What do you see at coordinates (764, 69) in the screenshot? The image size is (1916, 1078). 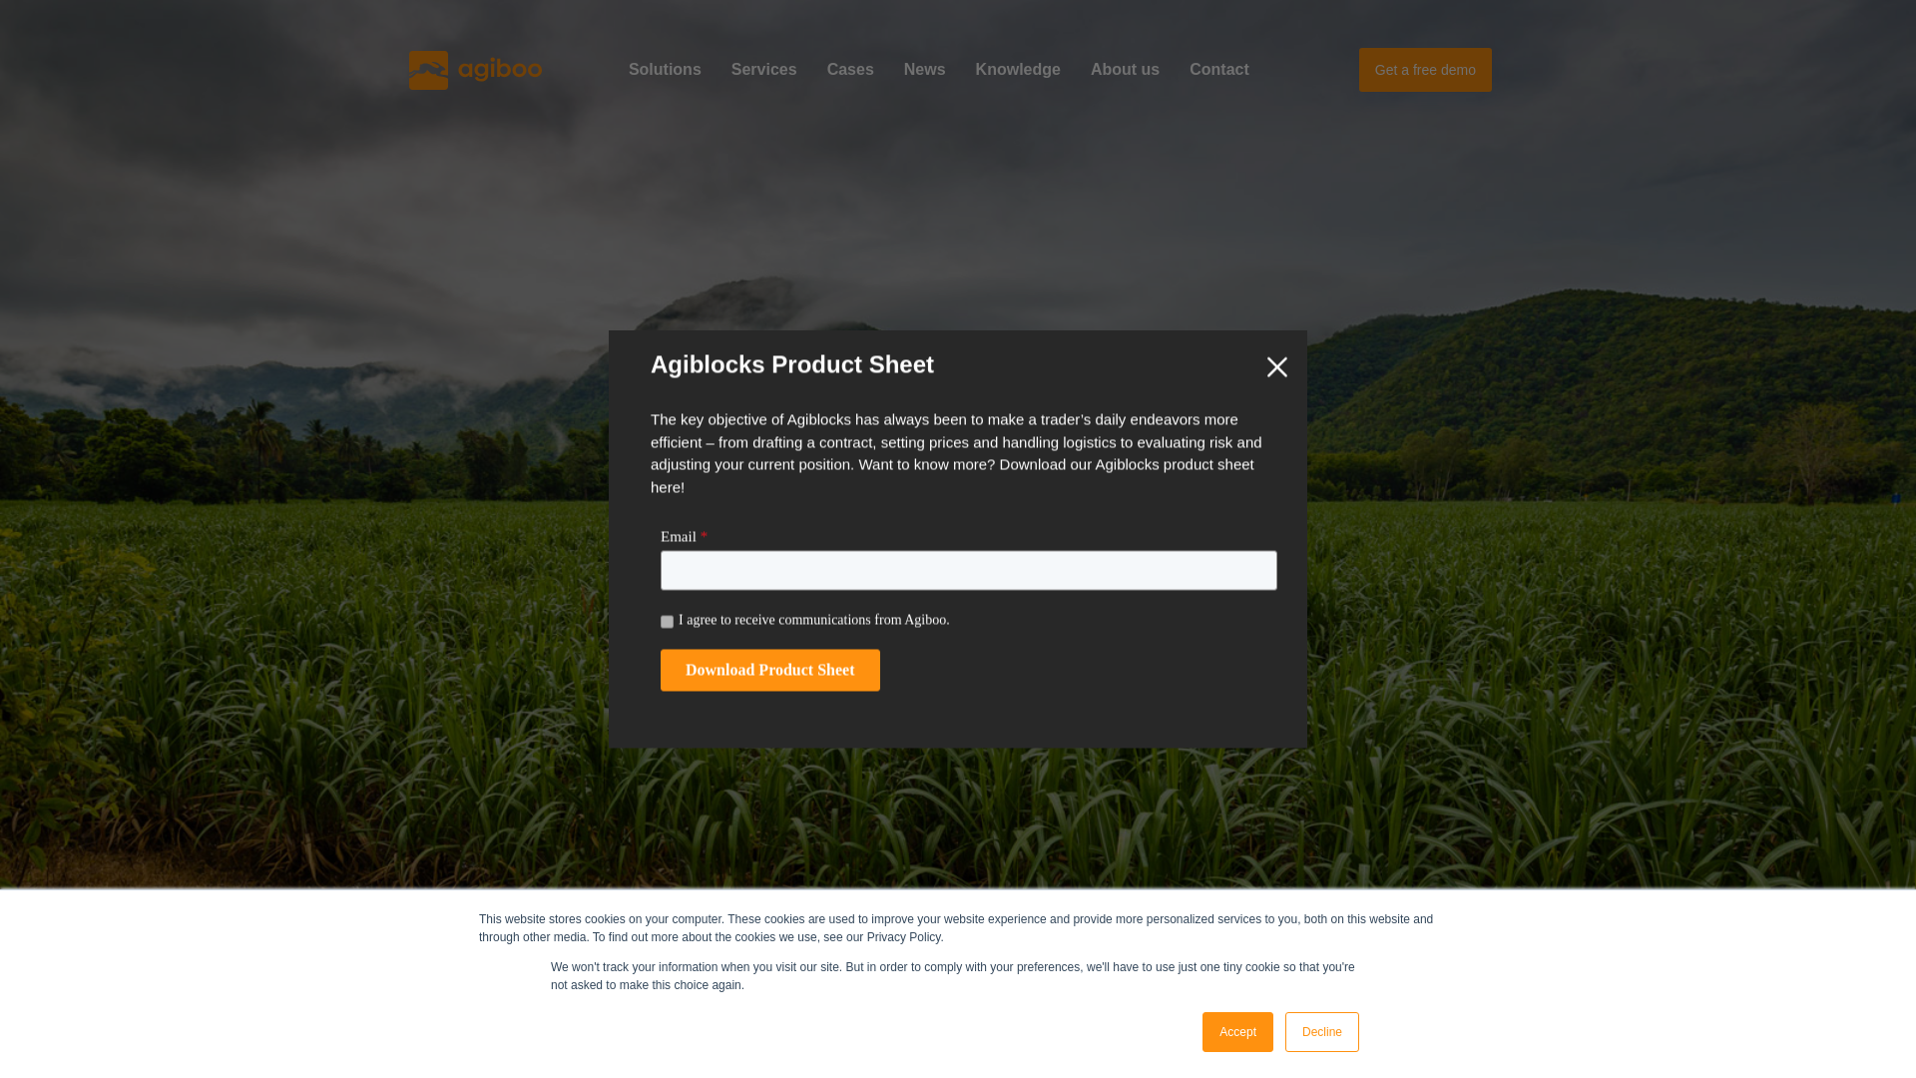 I see `Services` at bounding box center [764, 69].